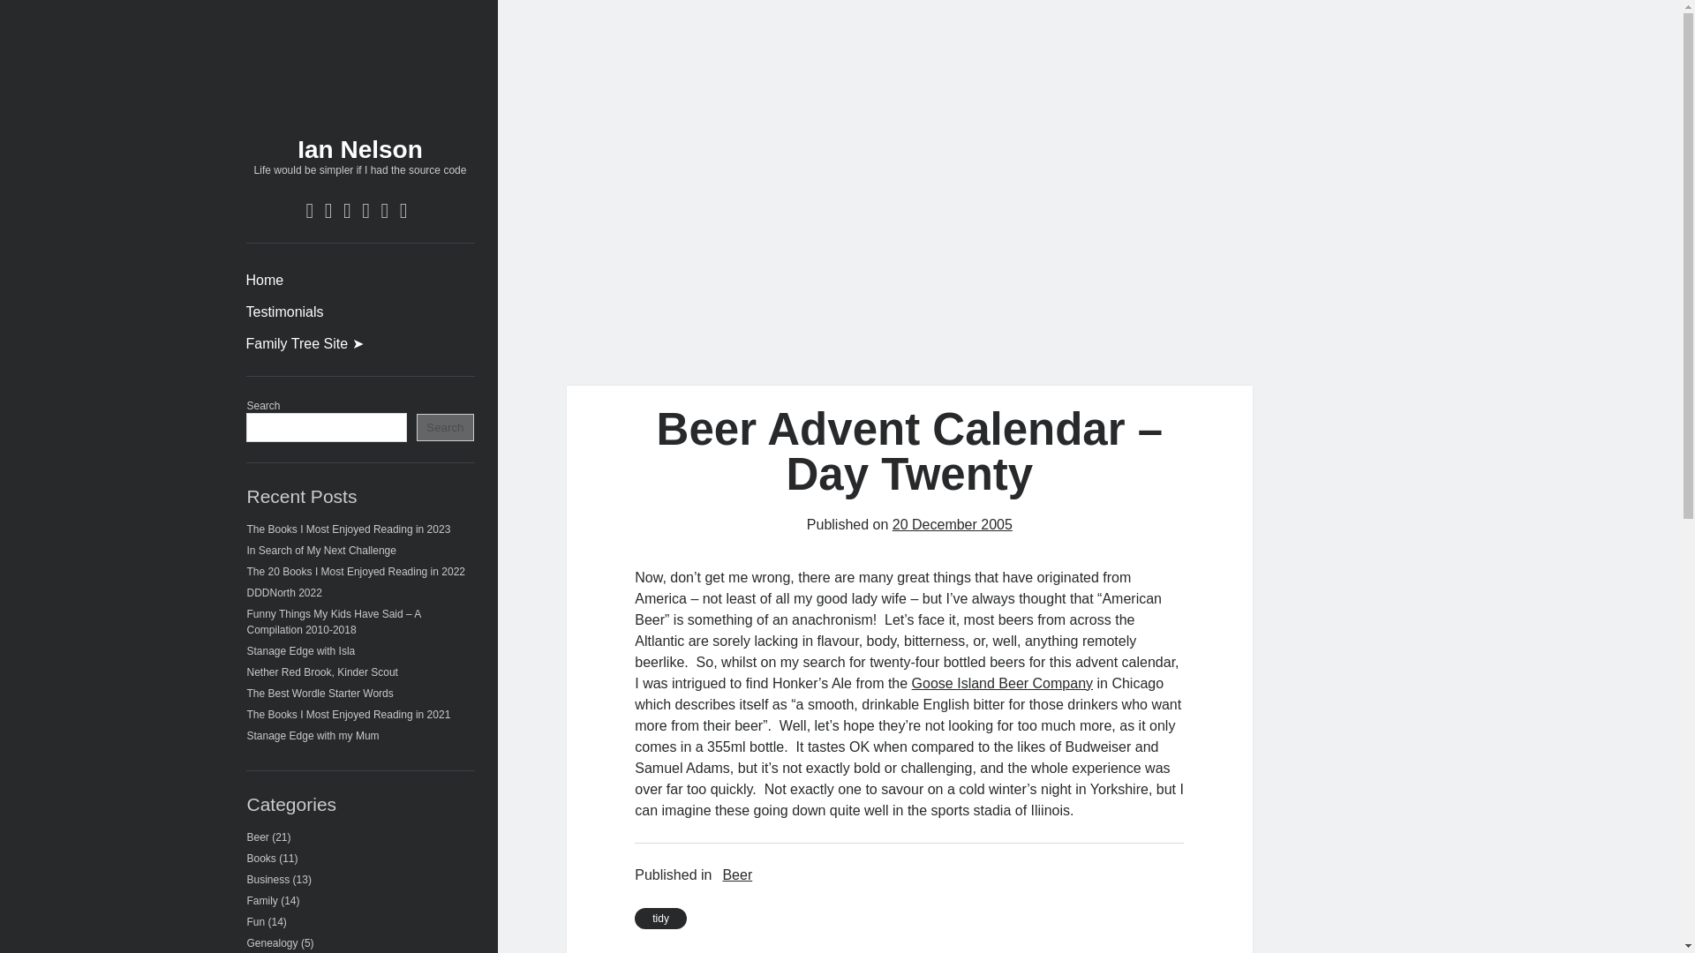  I want to click on DDDNorth 2022, so click(284, 593).